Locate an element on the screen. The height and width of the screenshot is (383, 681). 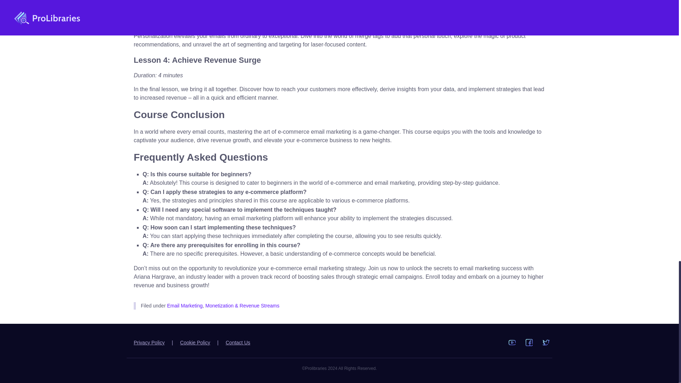
Email Marketing is located at coordinates (184, 306).